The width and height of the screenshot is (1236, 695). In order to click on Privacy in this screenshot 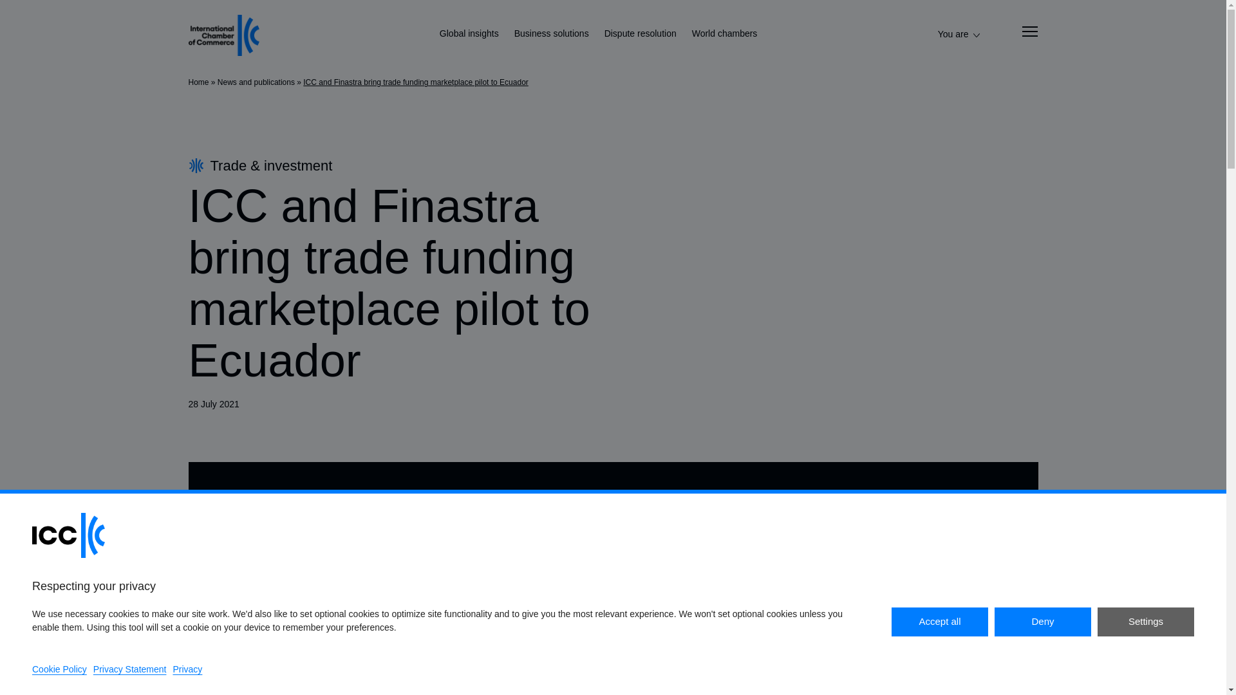, I will do `click(187, 669)`.